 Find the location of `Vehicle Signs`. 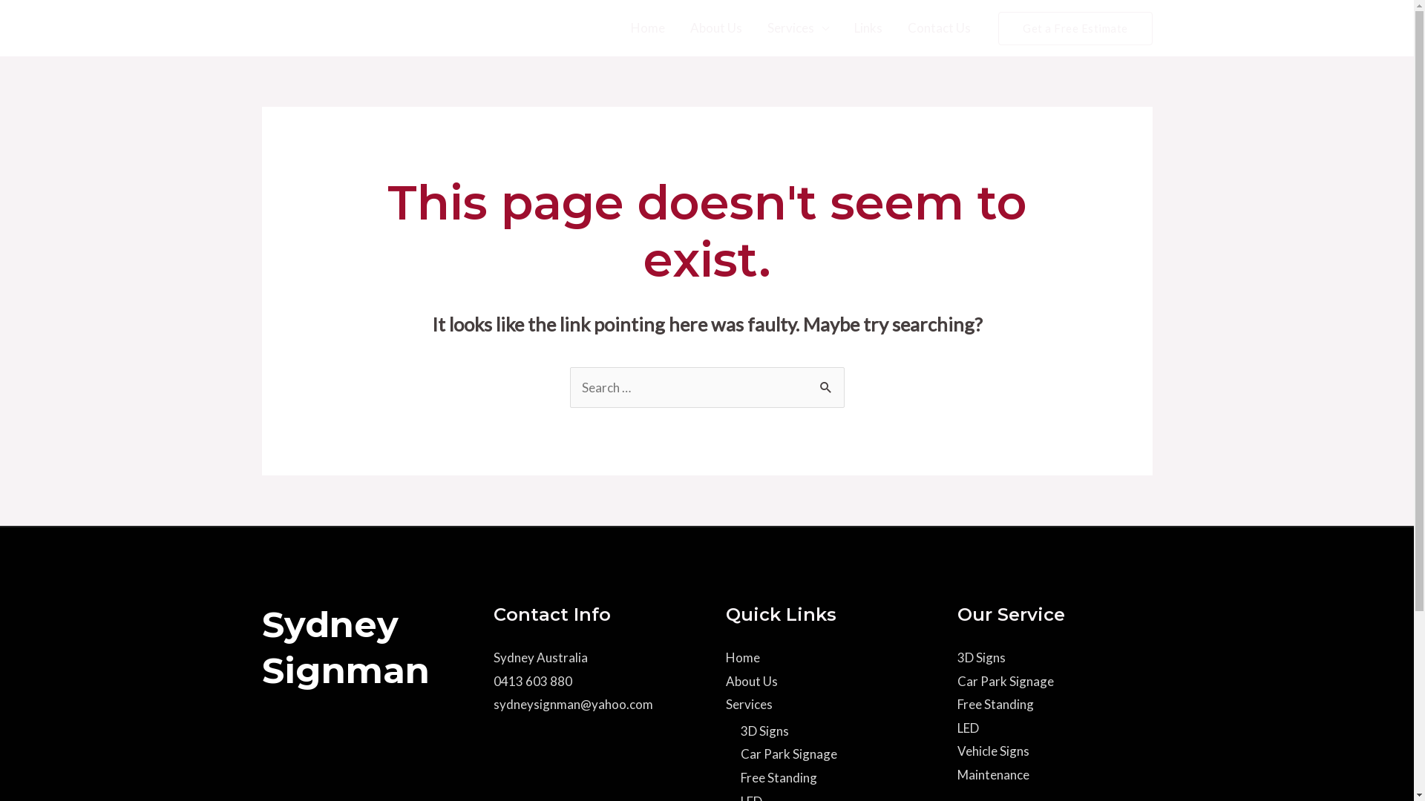

Vehicle Signs is located at coordinates (993, 751).